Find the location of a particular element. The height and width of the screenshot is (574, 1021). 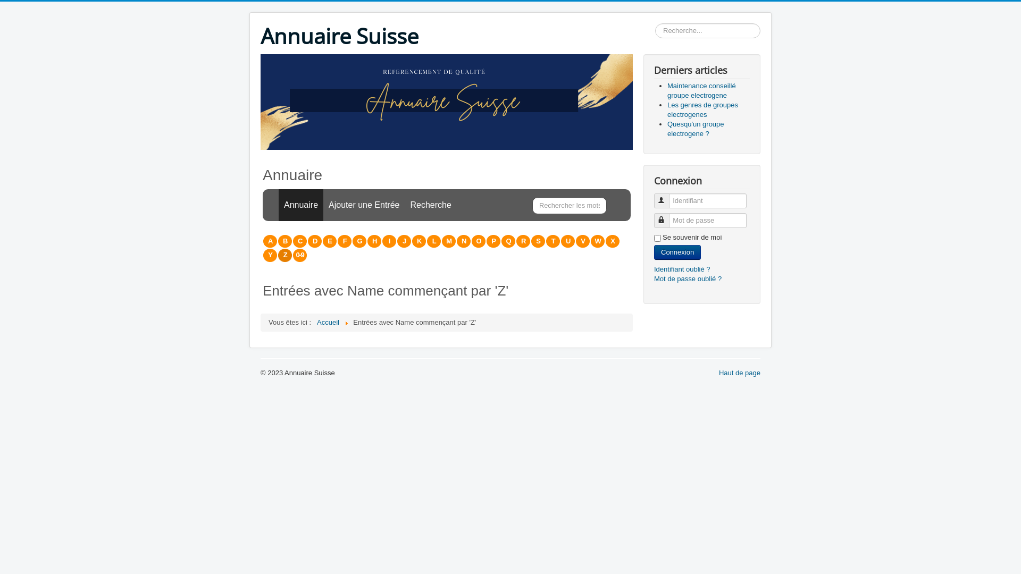

K is located at coordinates (419, 241).